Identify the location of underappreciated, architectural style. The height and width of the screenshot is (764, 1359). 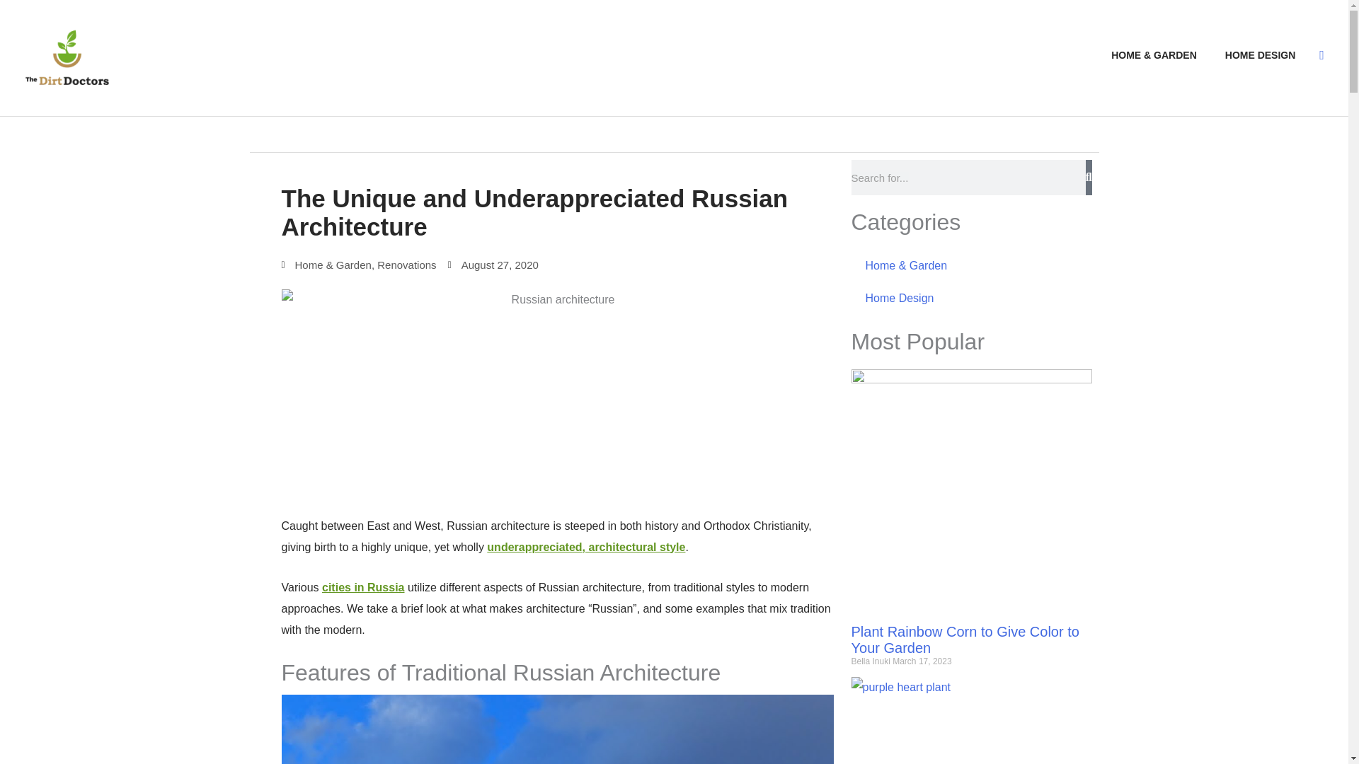
(585, 546).